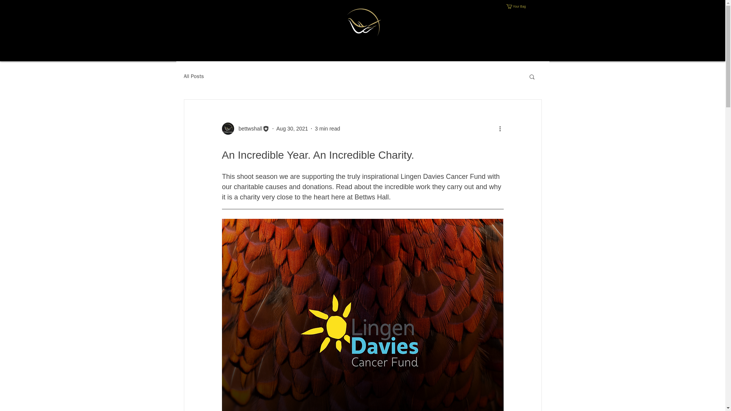  Describe the element at coordinates (292, 129) in the screenshot. I see `Aug 30, 2021` at that location.